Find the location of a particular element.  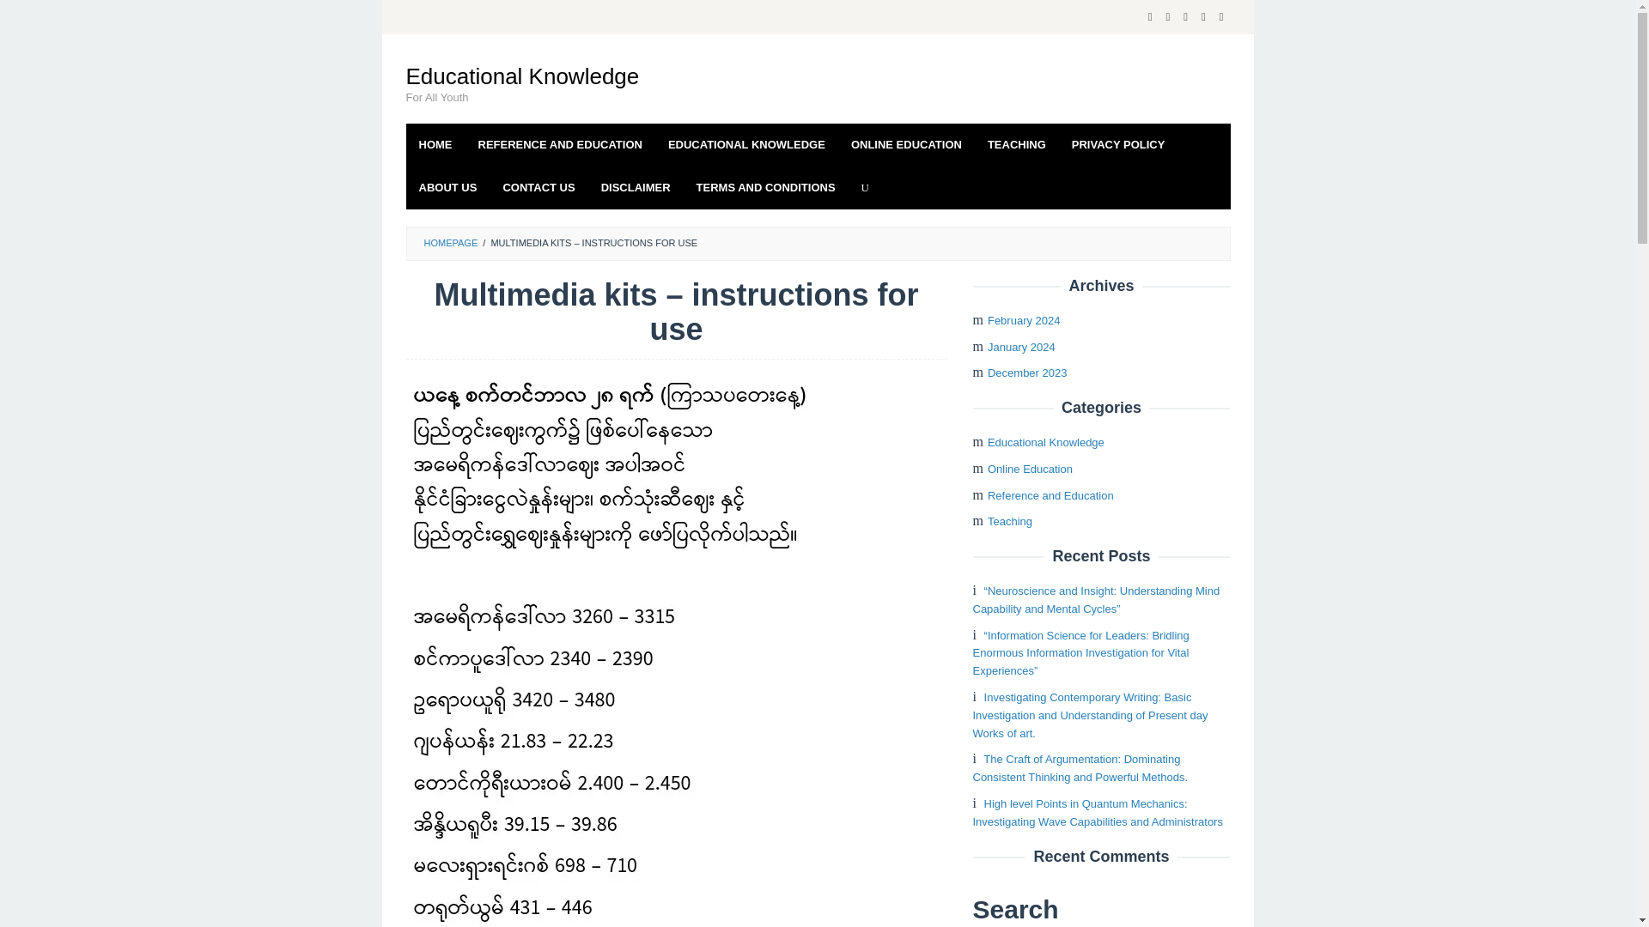

Teaching is located at coordinates (1010, 521).